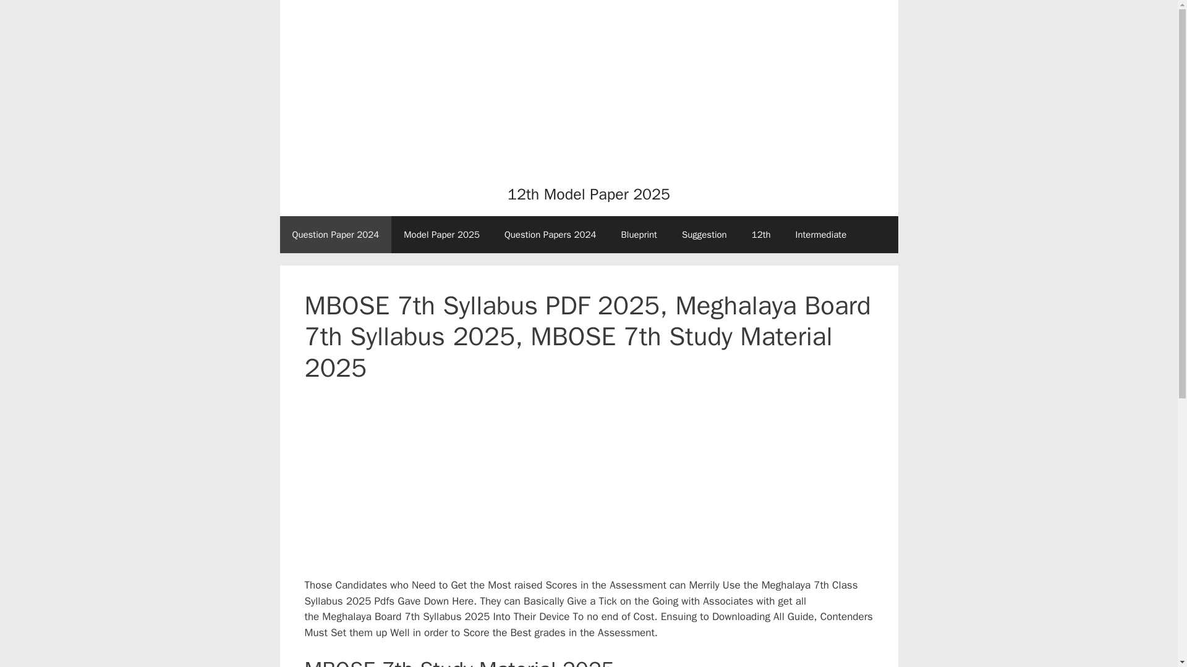 The height and width of the screenshot is (667, 1187). I want to click on Intermediate, so click(821, 235).